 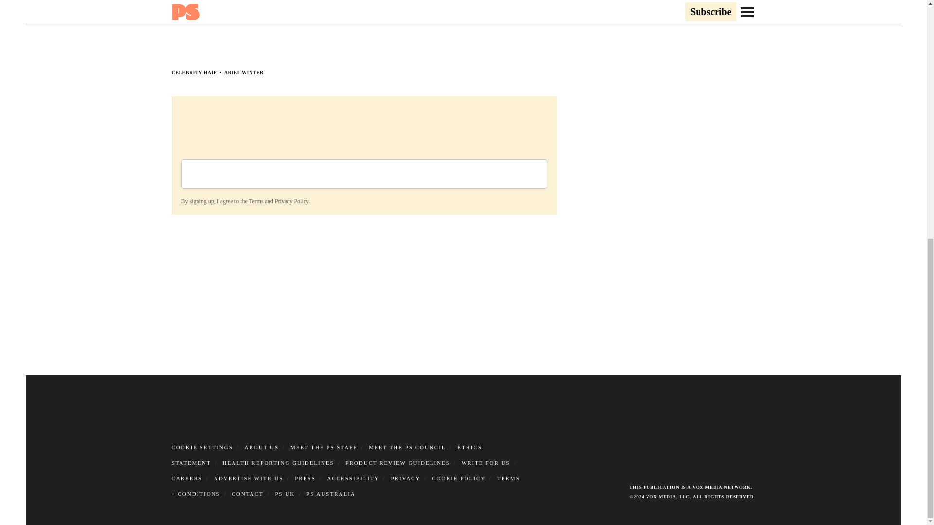 I want to click on ADVERTISE WITH US, so click(x=249, y=478).